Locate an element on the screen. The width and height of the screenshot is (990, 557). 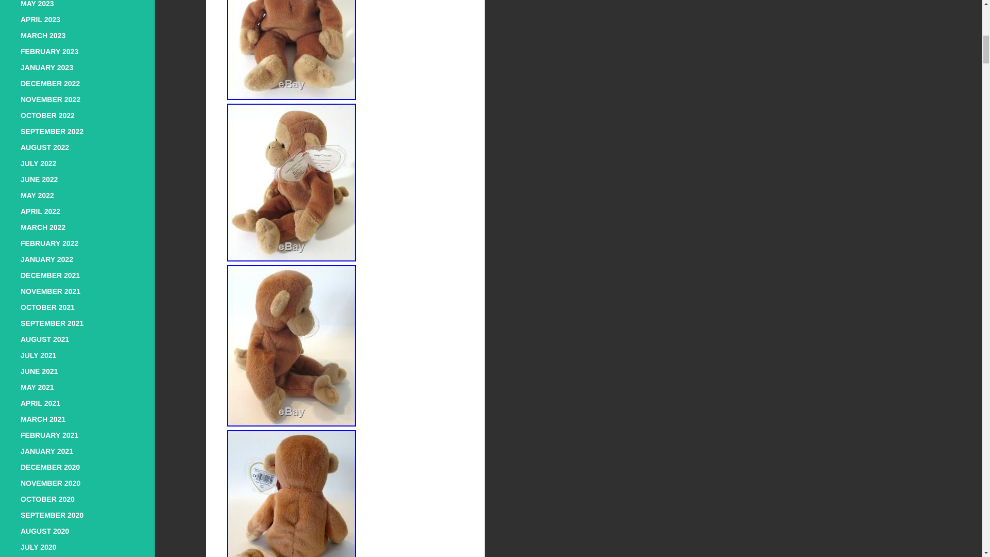
MARCH 2023 is located at coordinates (43, 35).